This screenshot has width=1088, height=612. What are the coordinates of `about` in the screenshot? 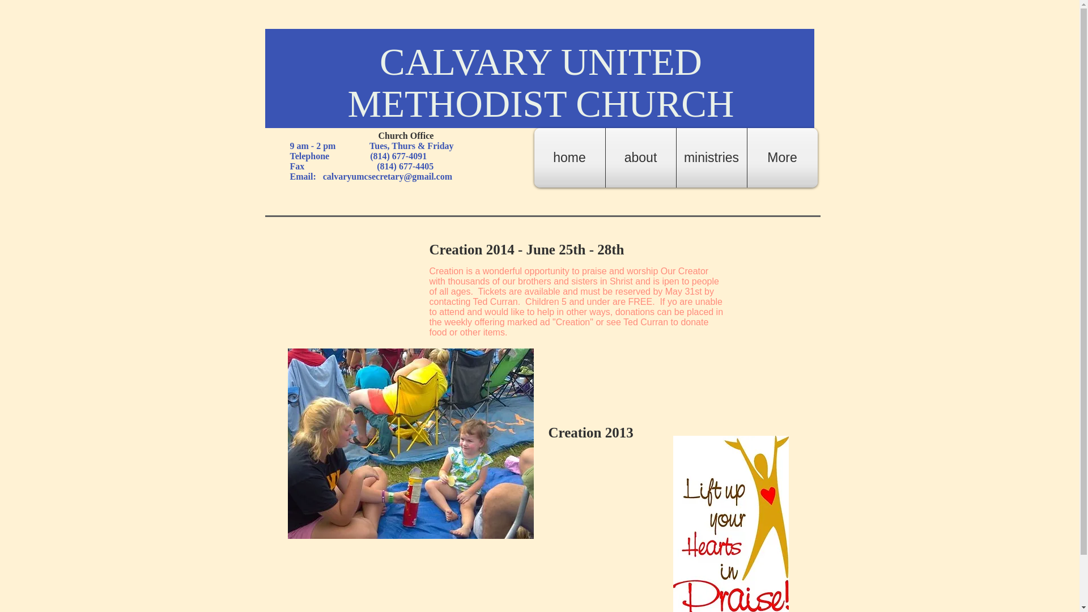 It's located at (640, 158).